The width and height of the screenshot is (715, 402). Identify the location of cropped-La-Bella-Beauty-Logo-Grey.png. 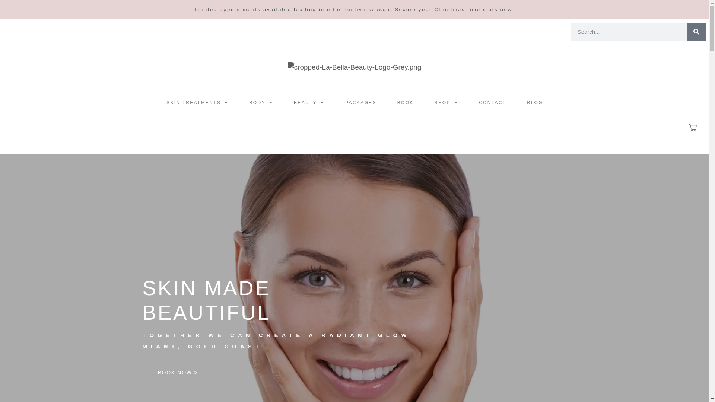
(355, 68).